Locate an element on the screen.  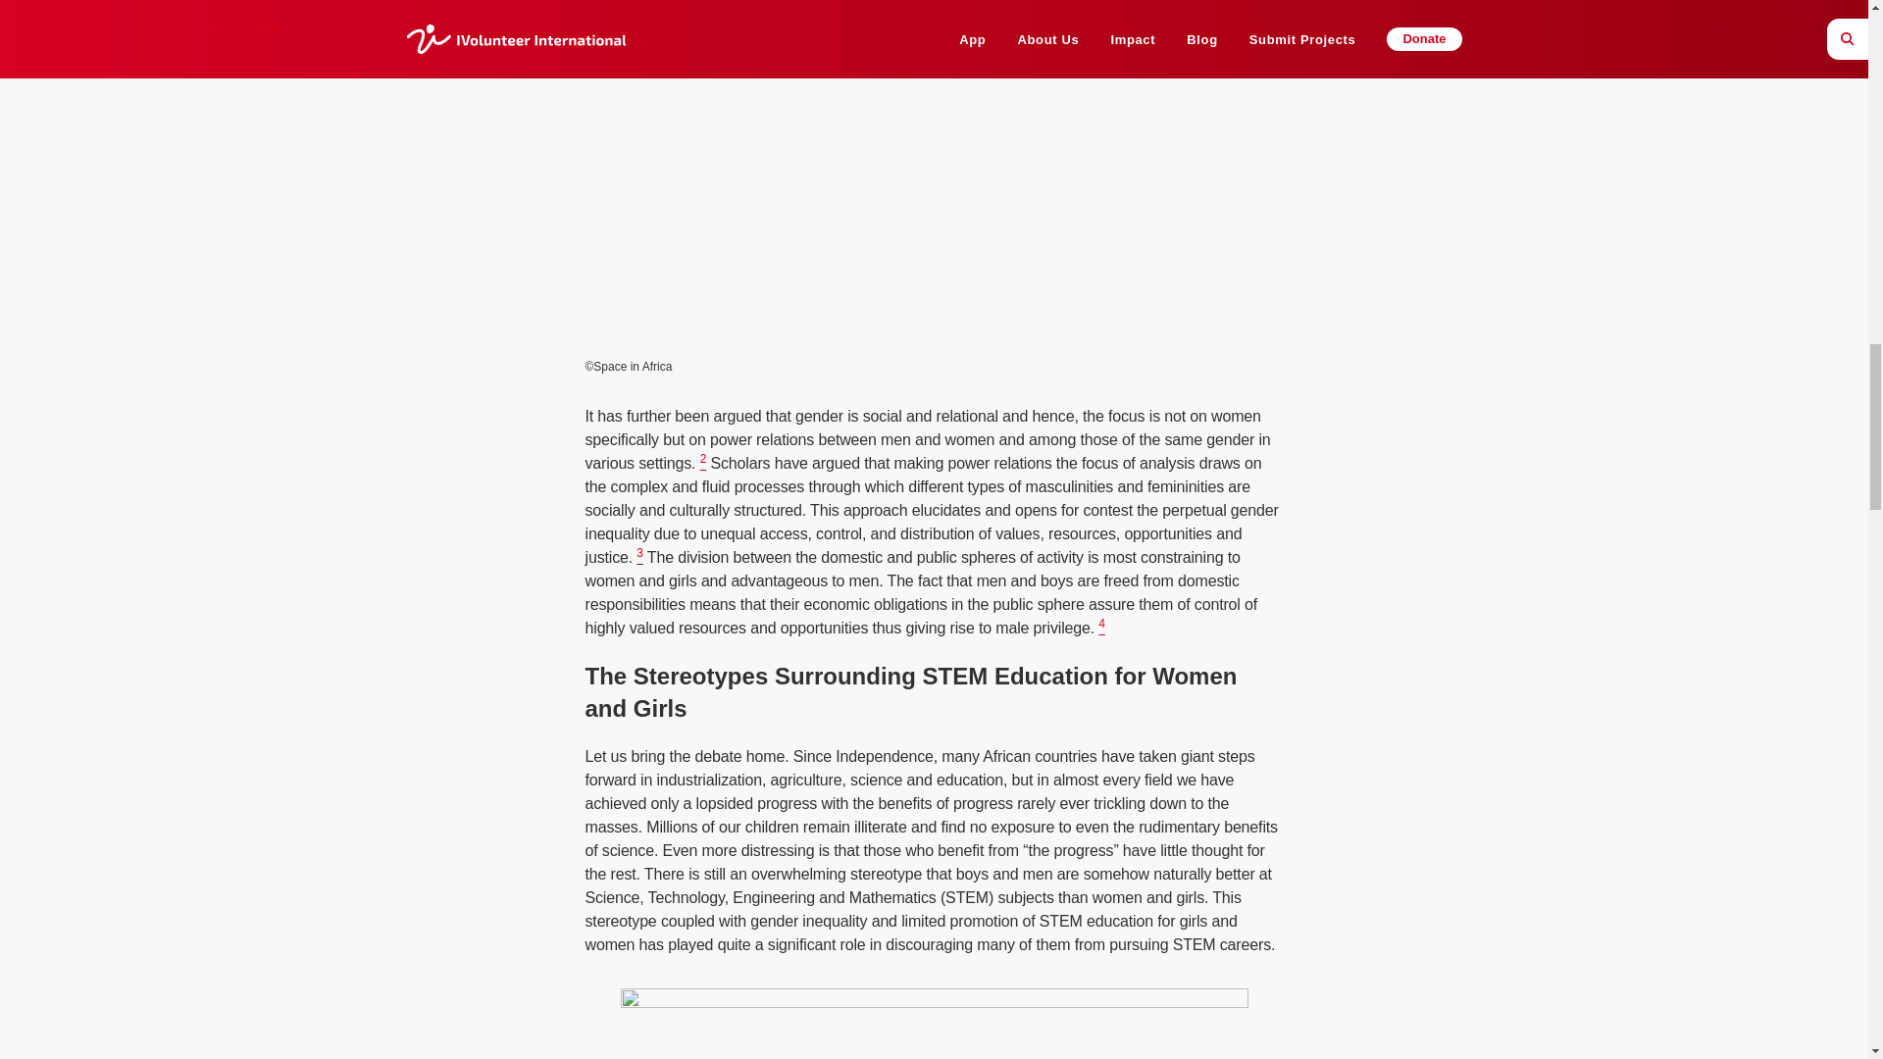
2 is located at coordinates (704, 463).